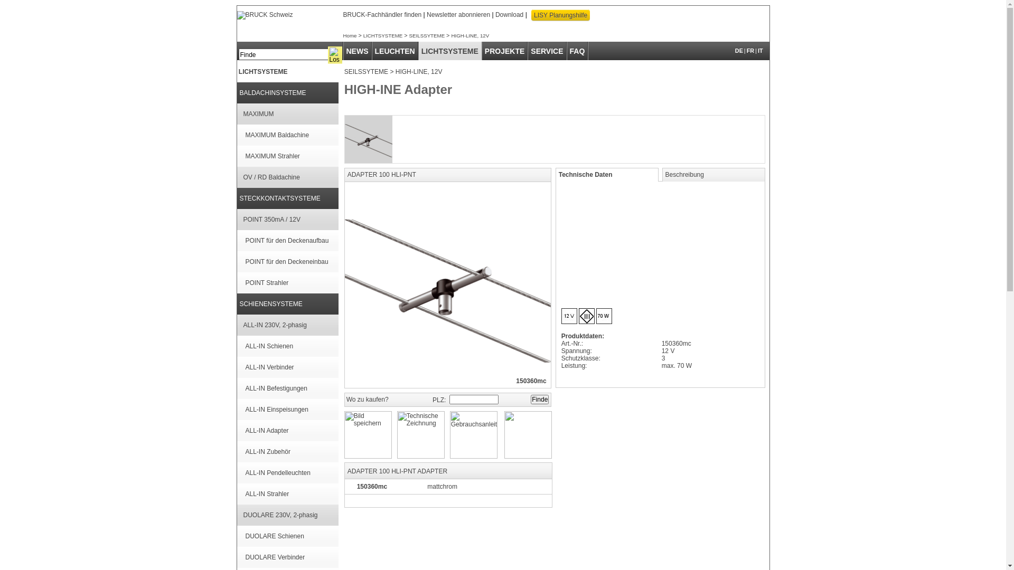  I want to click on  , so click(345, 511).